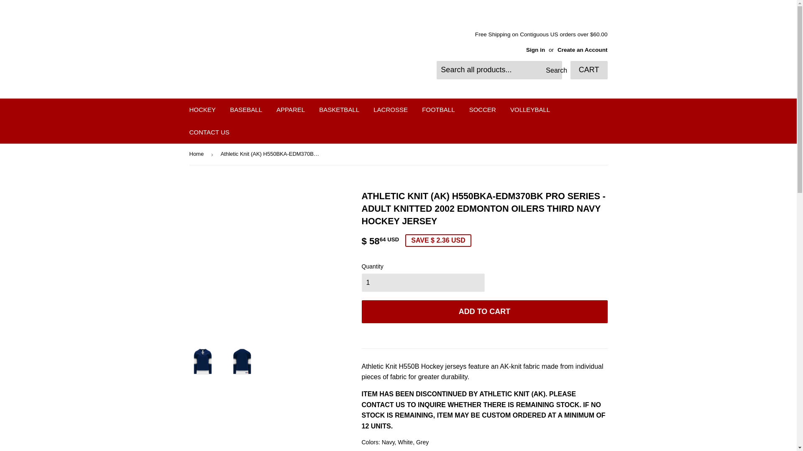  I want to click on 1, so click(422, 282).